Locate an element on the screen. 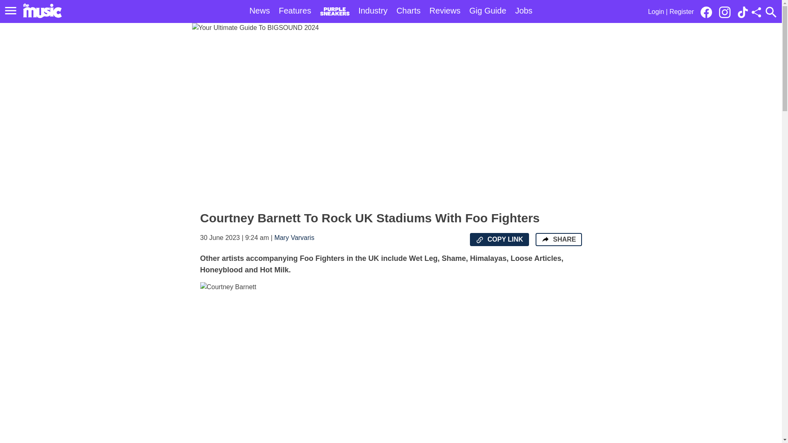 This screenshot has height=443, width=788. Share this page is located at coordinates (756, 12).